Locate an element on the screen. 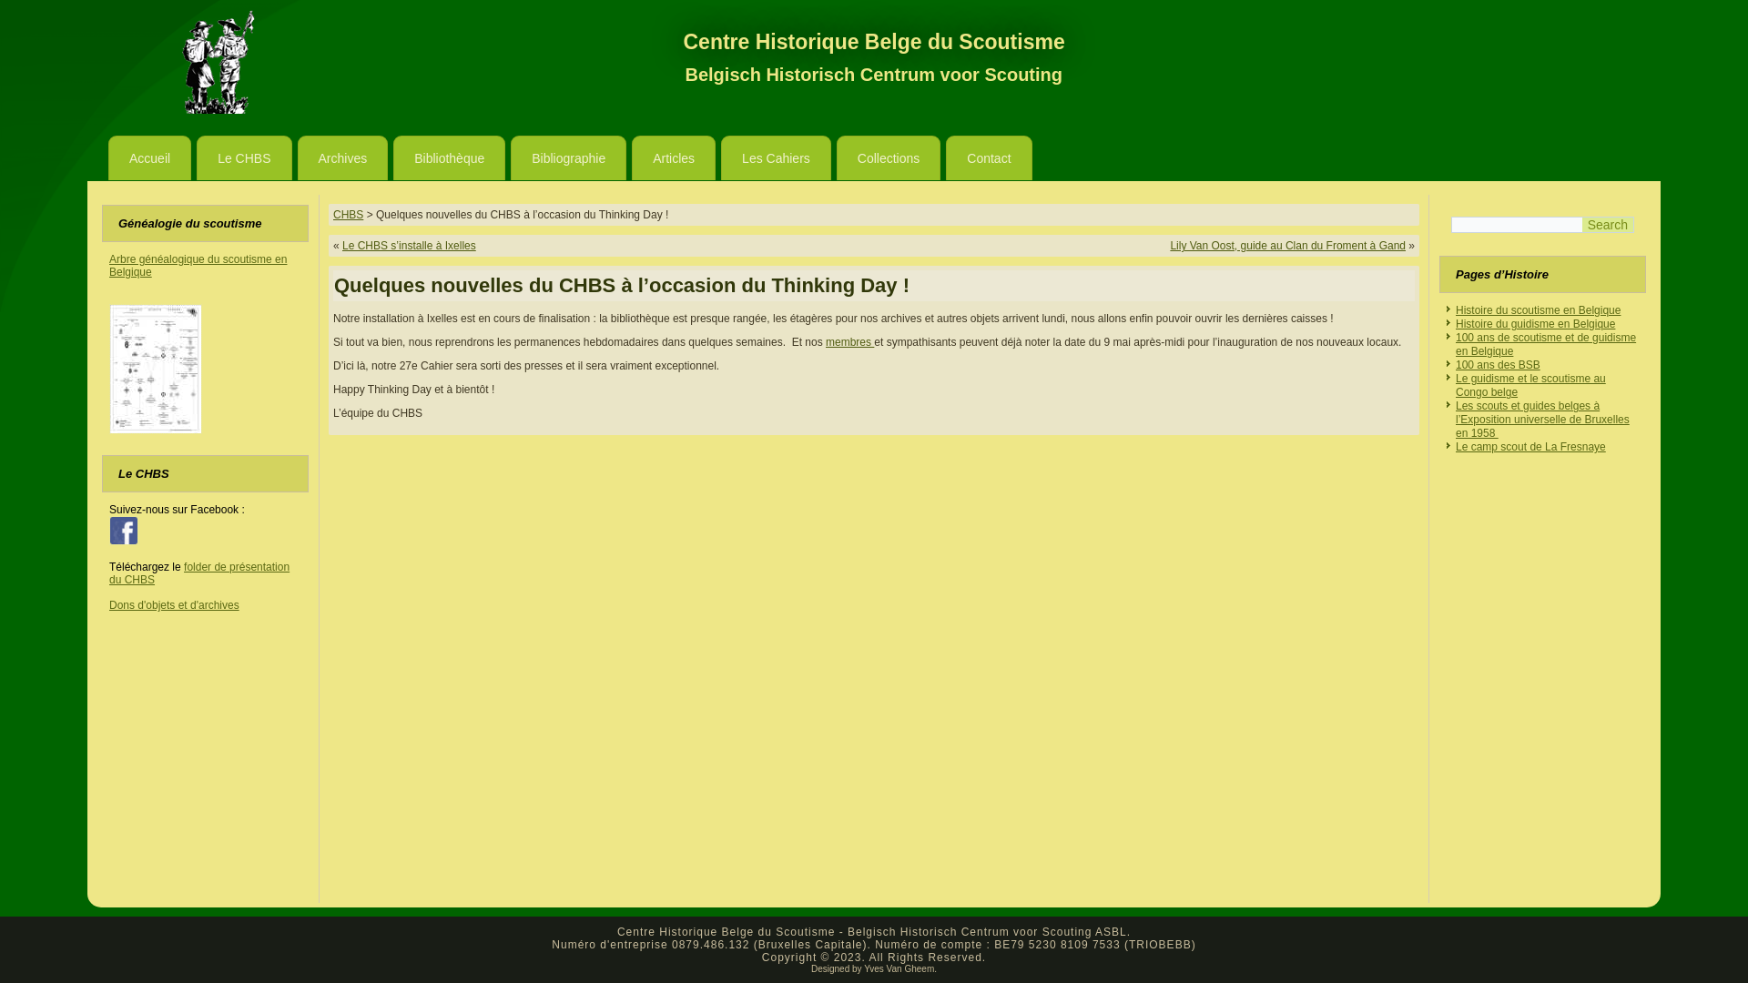 The width and height of the screenshot is (1748, 983). Histoire du guidisme en Belgique is located at coordinates (1535, 324).